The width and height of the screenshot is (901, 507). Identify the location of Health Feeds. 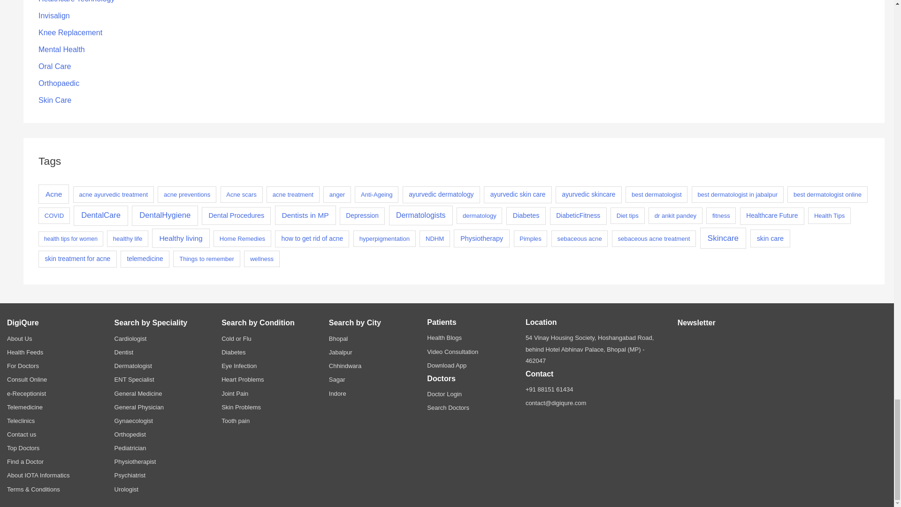
(25, 352).